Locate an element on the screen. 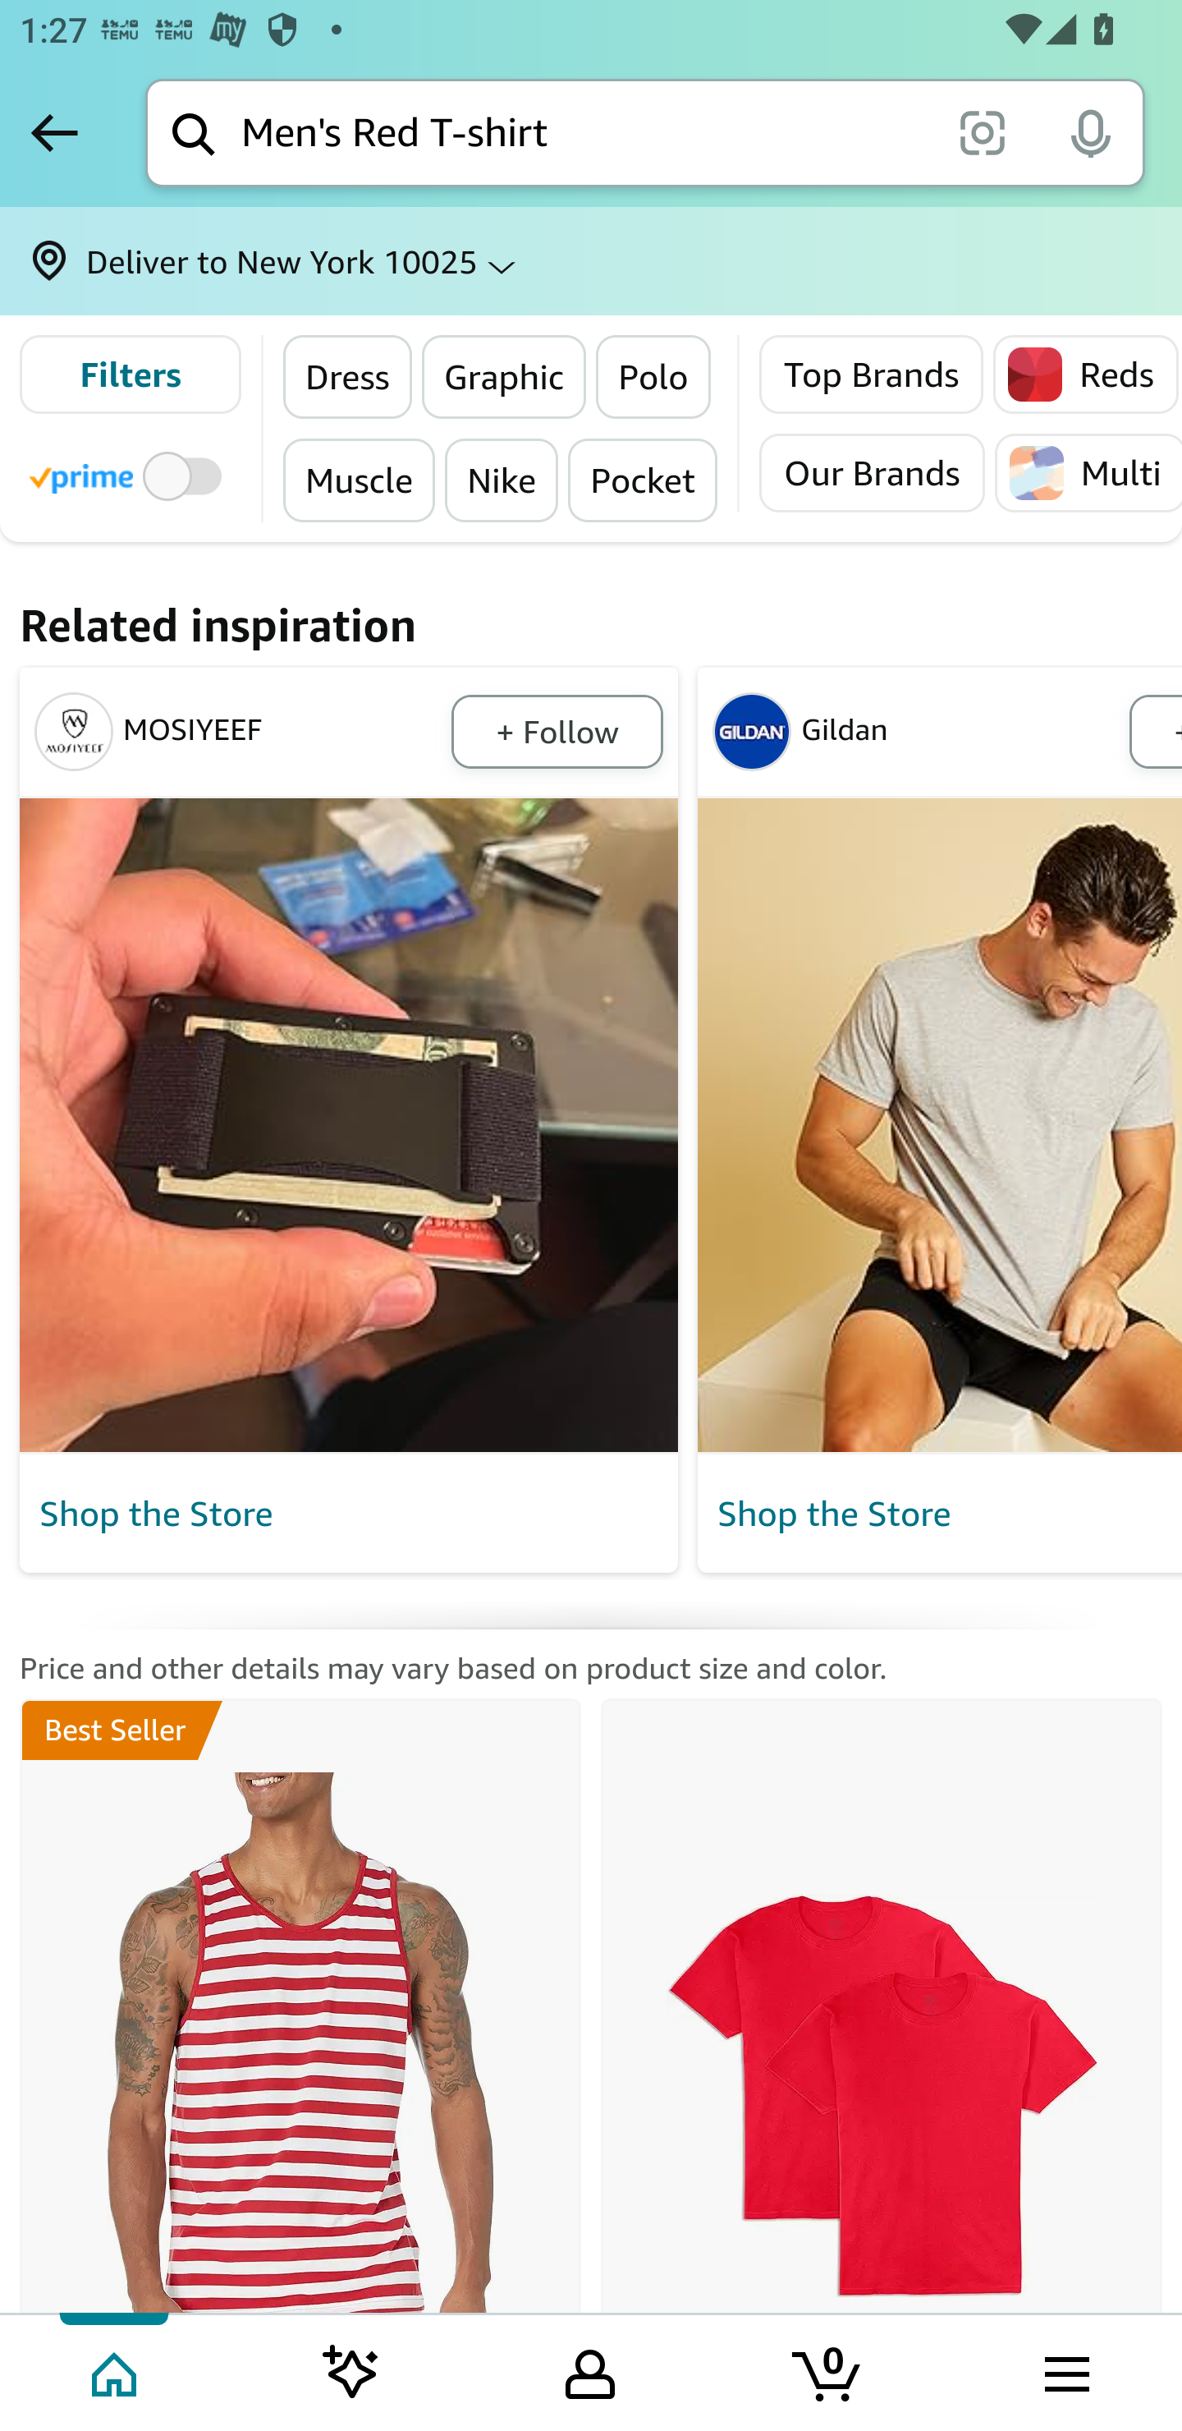 This screenshot has height=2431, width=1182. Graphic is located at coordinates (504, 376).